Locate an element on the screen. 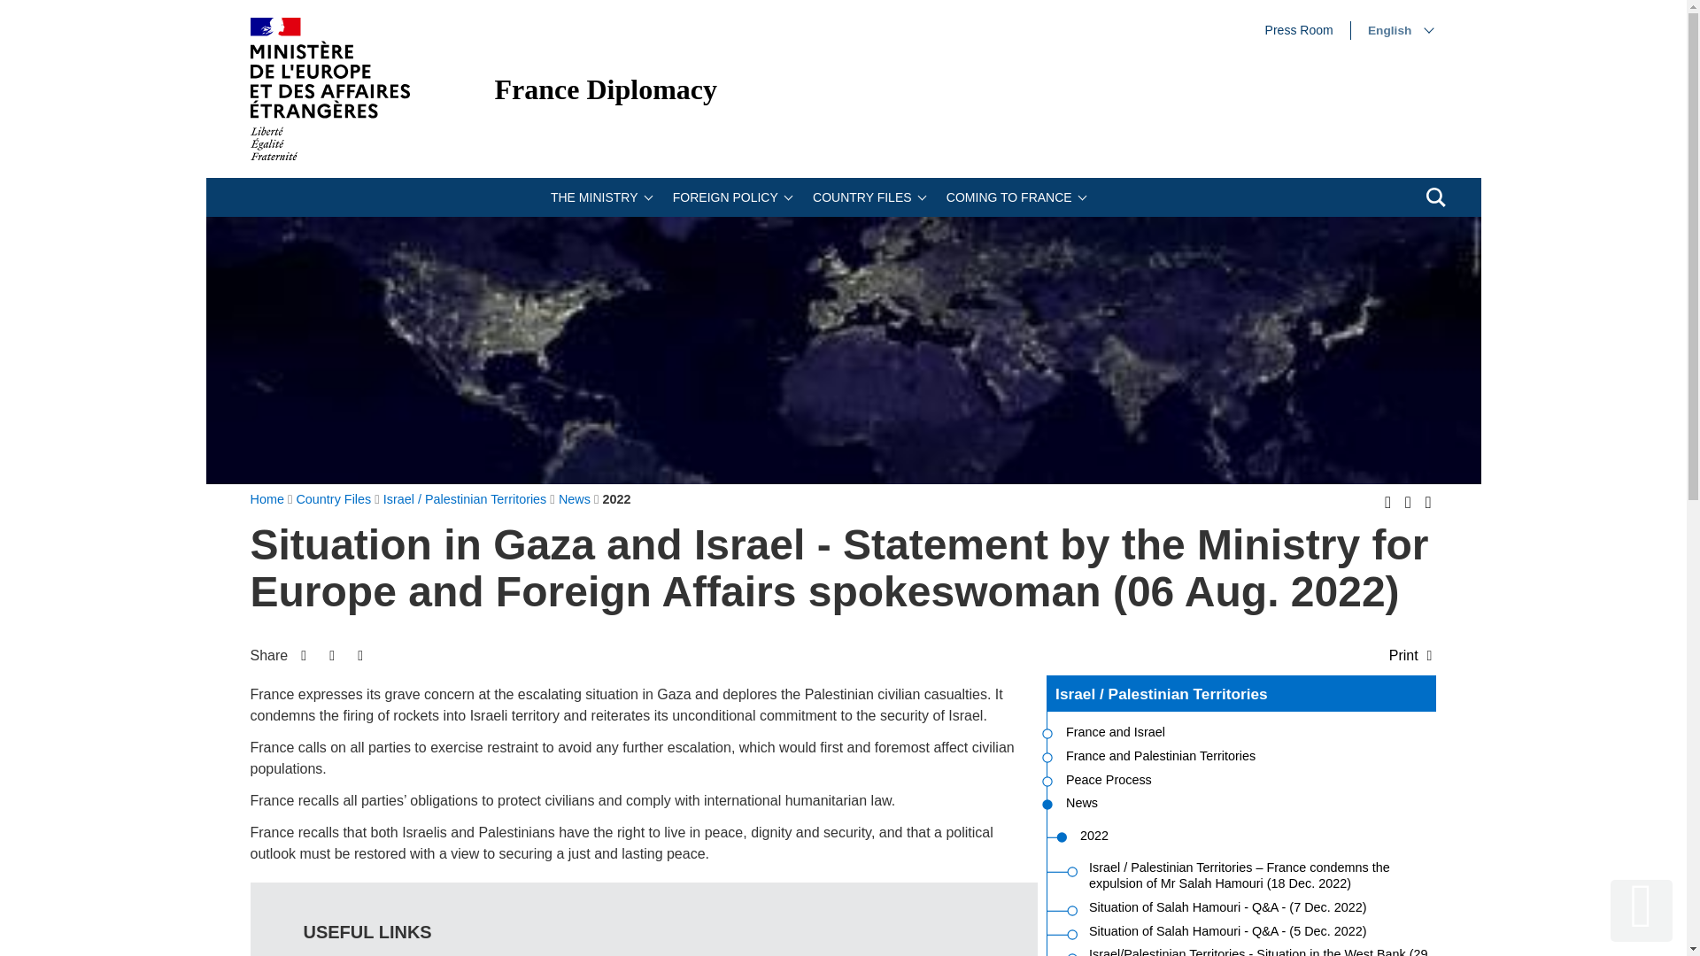 This screenshot has width=1700, height=956. Increase text size is located at coordinates (599, 197).